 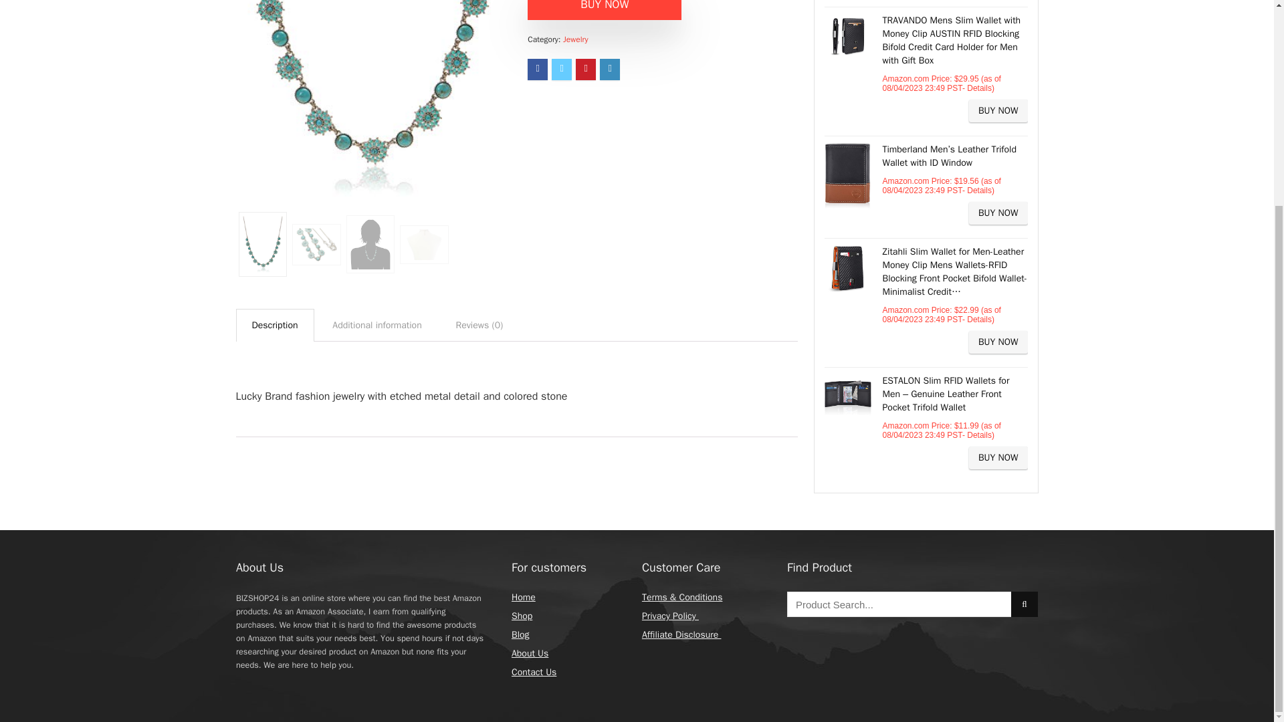 What do you see at coordinates (369, 100) in the screenshot?
I see `Lucky-Brand-Turquoise-Collar-Necklace` at bounding box center [369, 100].